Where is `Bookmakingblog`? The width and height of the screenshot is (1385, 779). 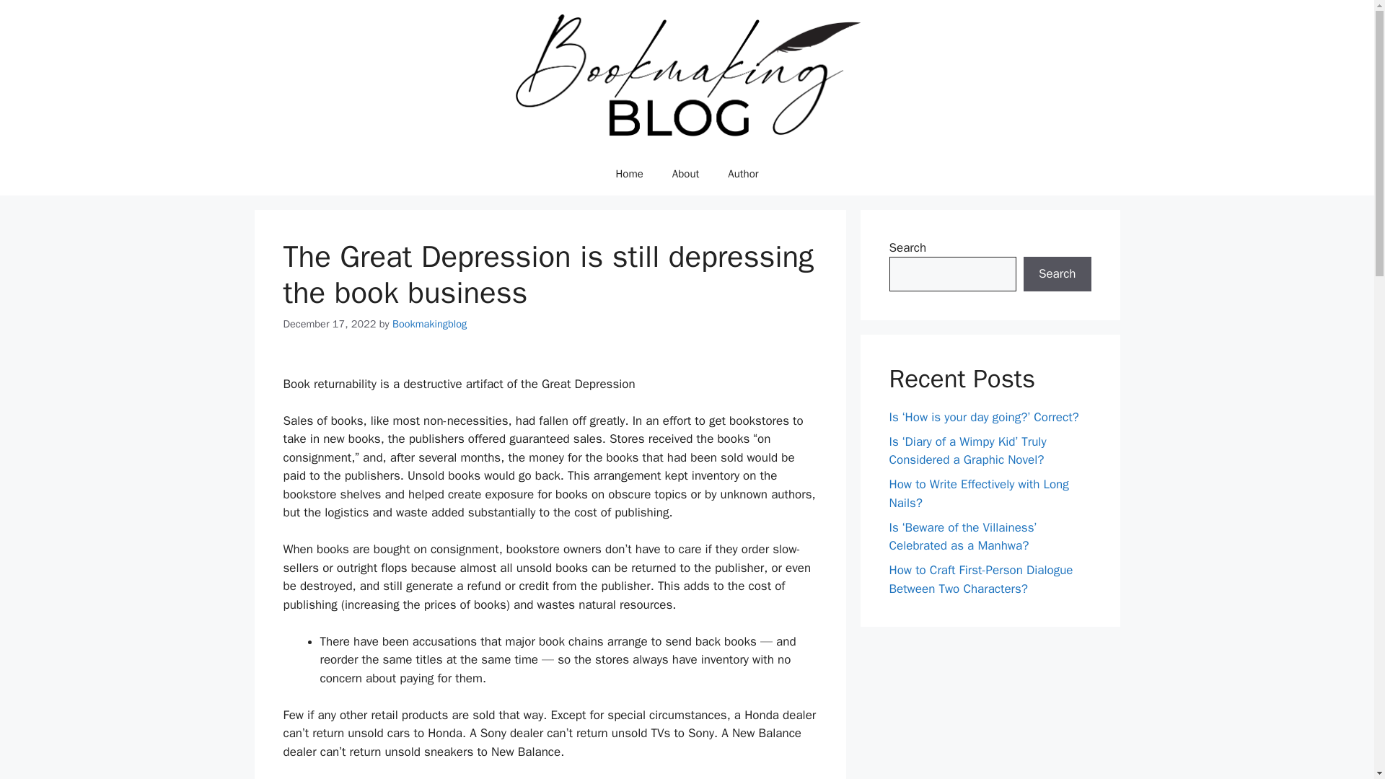
Bookmakingblog is located at coordinates (429, 323).